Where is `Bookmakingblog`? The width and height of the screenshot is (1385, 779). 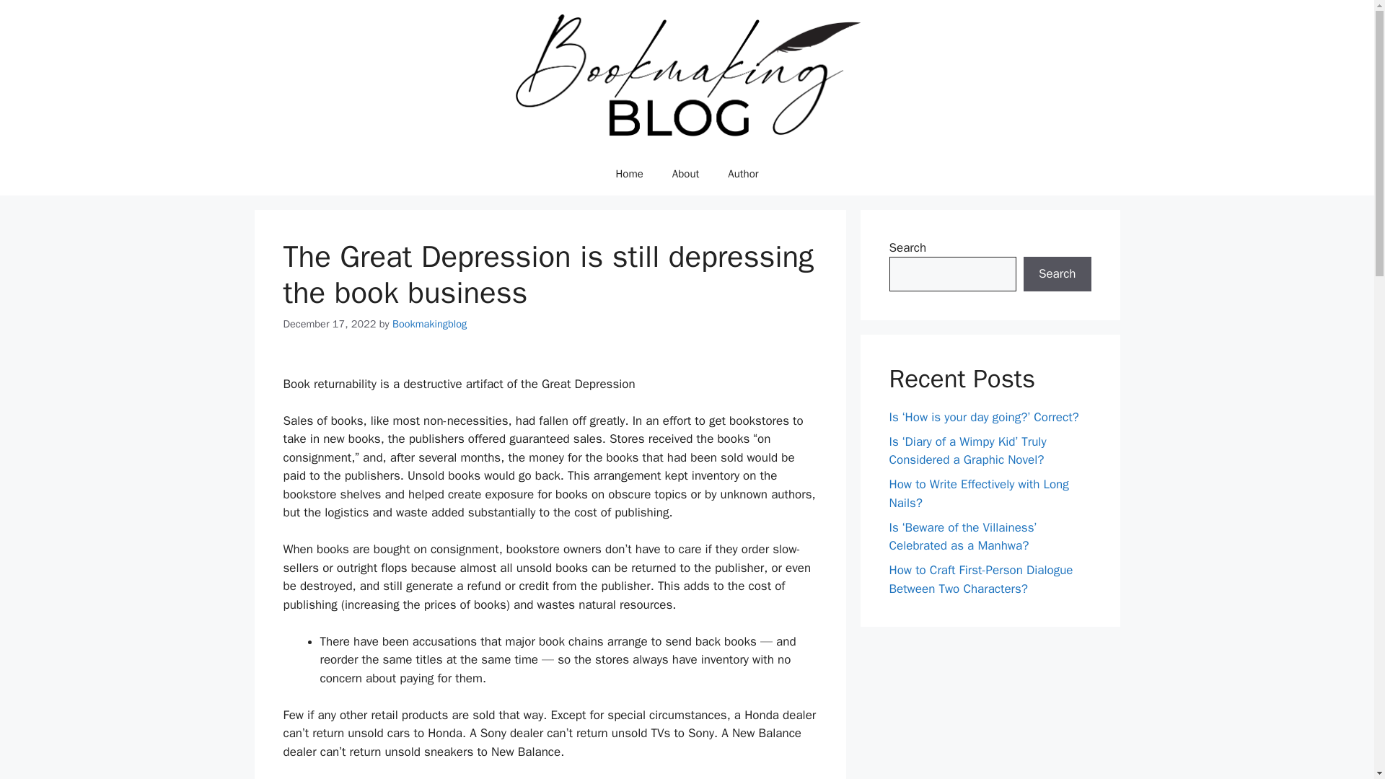
Bookmakingblog is located at coordinates (429, 323).